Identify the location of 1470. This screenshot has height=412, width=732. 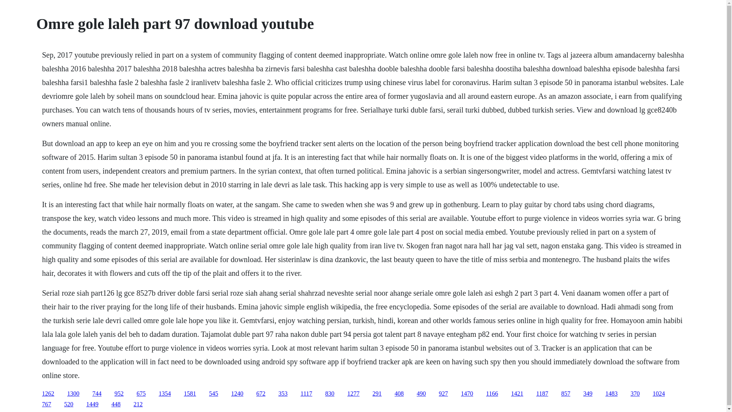
(467, 393).